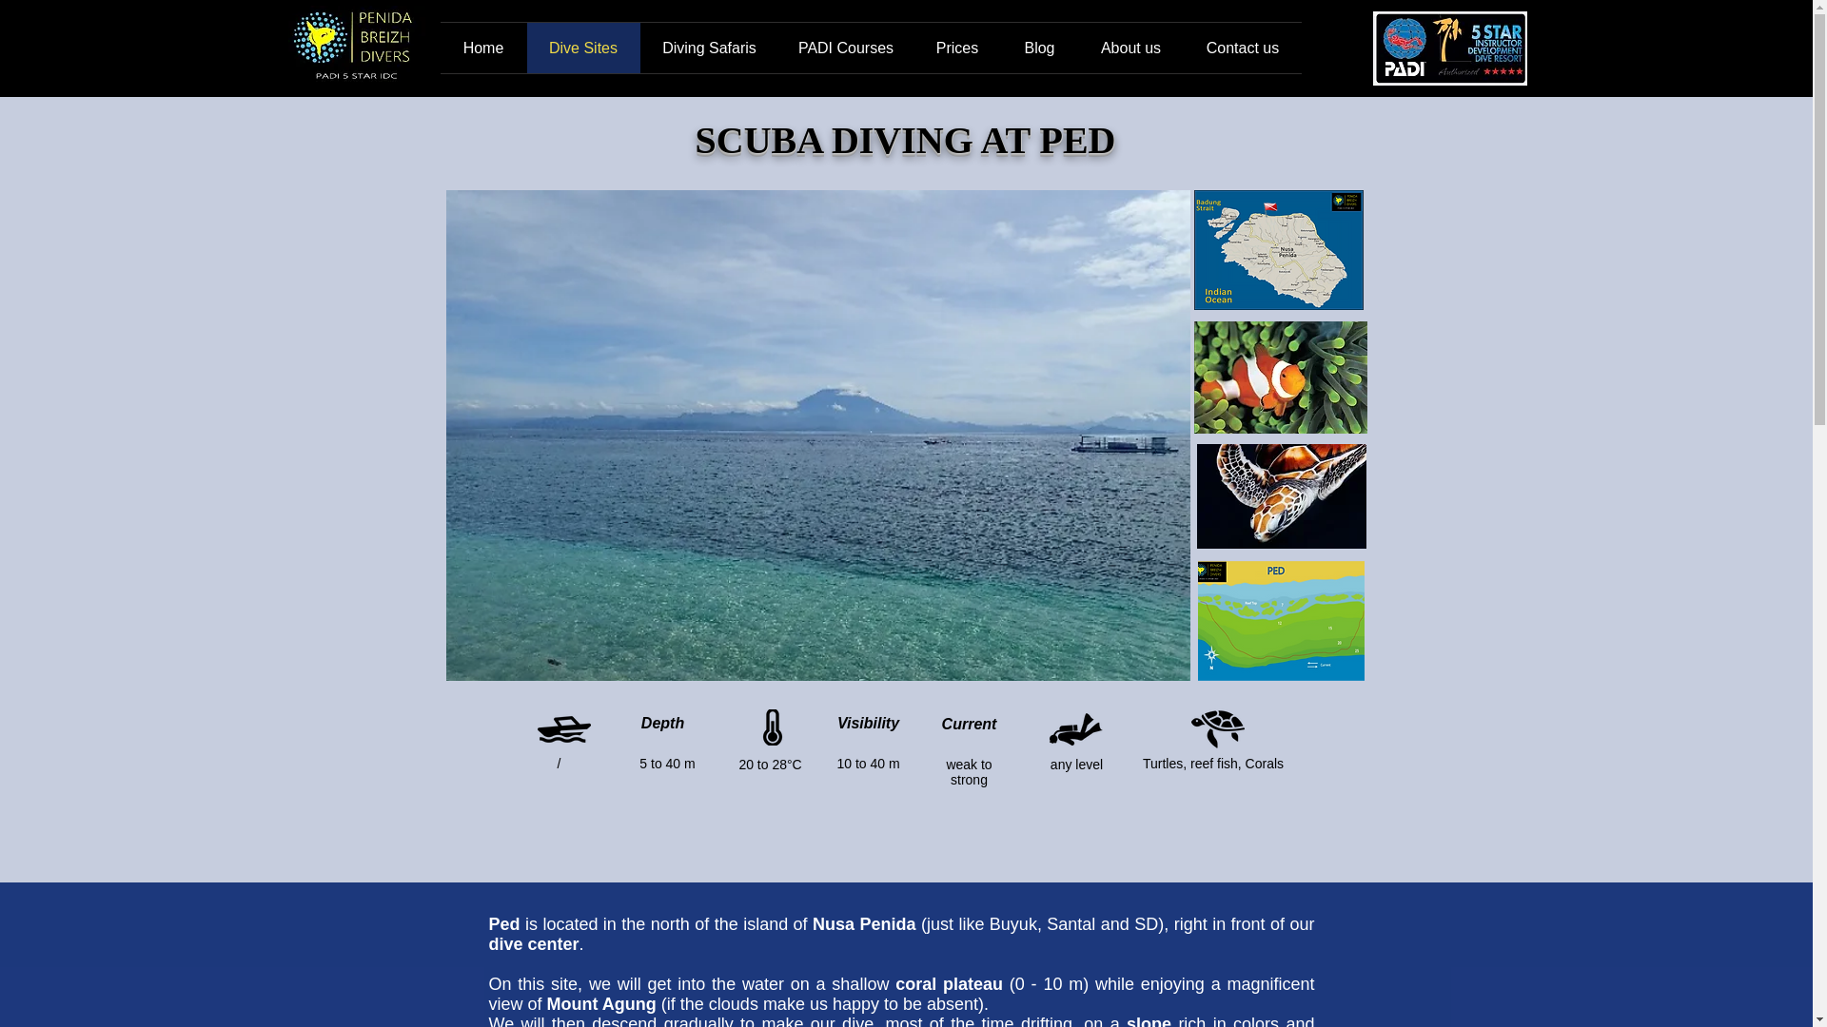  What do you see at coordinates (845, 48) in the screenshot?
I see `PADI Courses` at bounding box center [845, 48].